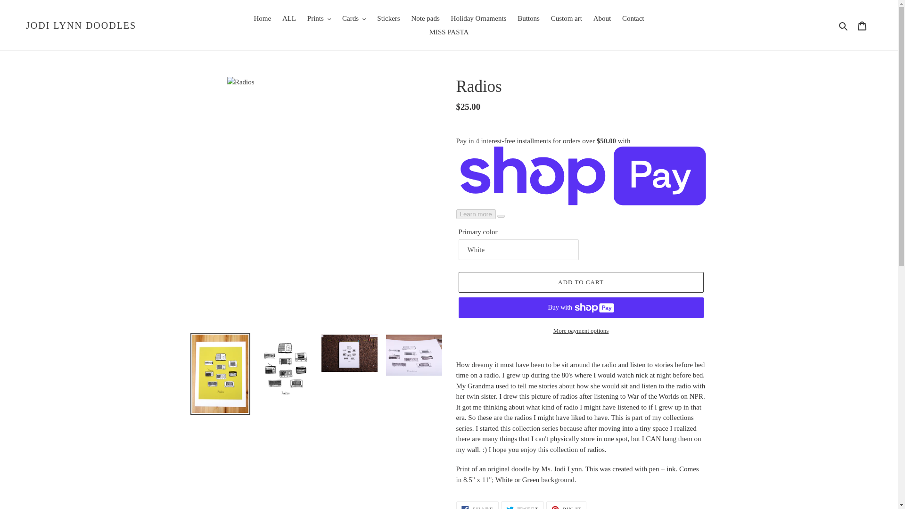  Describe the element at coordinates (262, 18) in the screenshot. I see `Home` at that location.